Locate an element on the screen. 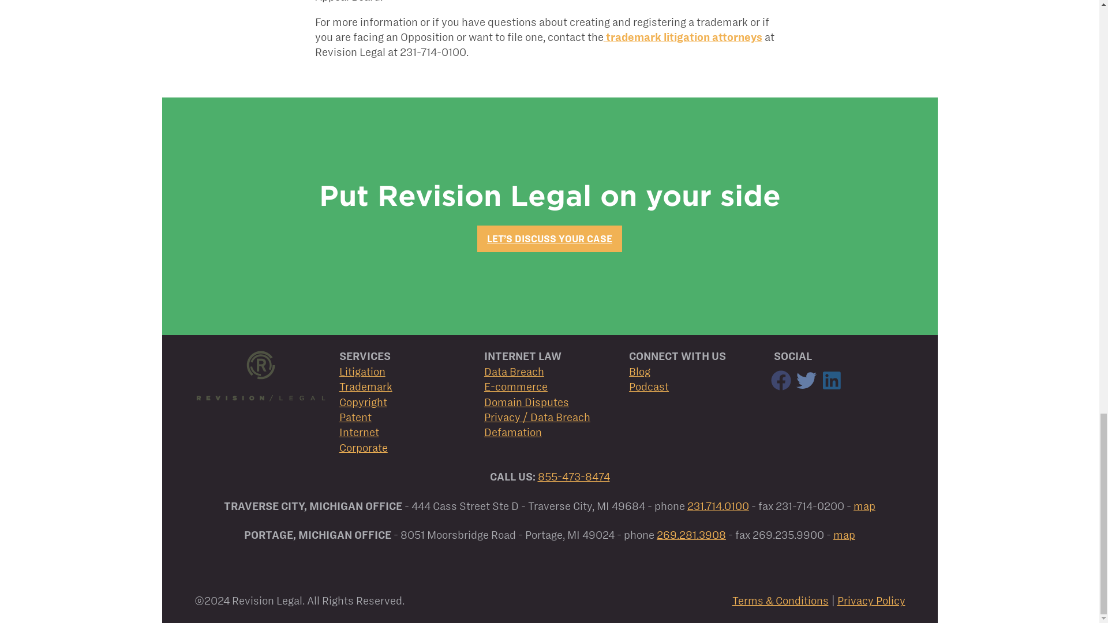 The image size is (1108, 623). 855-473-8474 is located at coordinates (574, 476).